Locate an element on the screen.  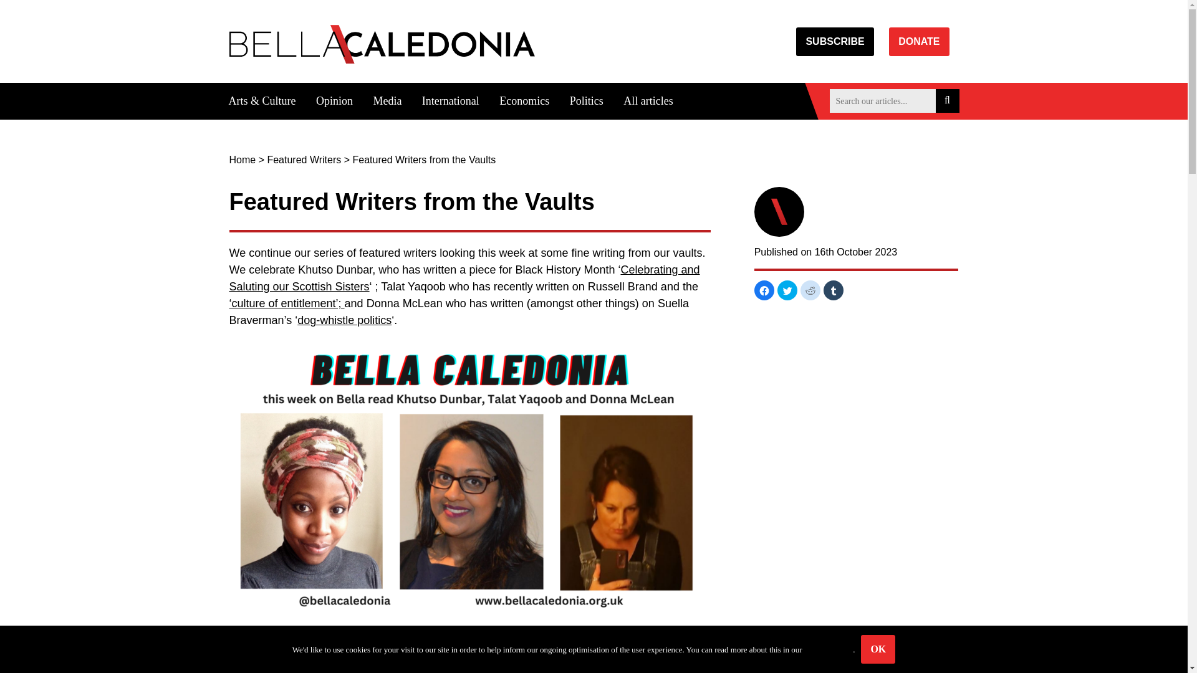
Featured Writers is located at coordinates (304, 160).